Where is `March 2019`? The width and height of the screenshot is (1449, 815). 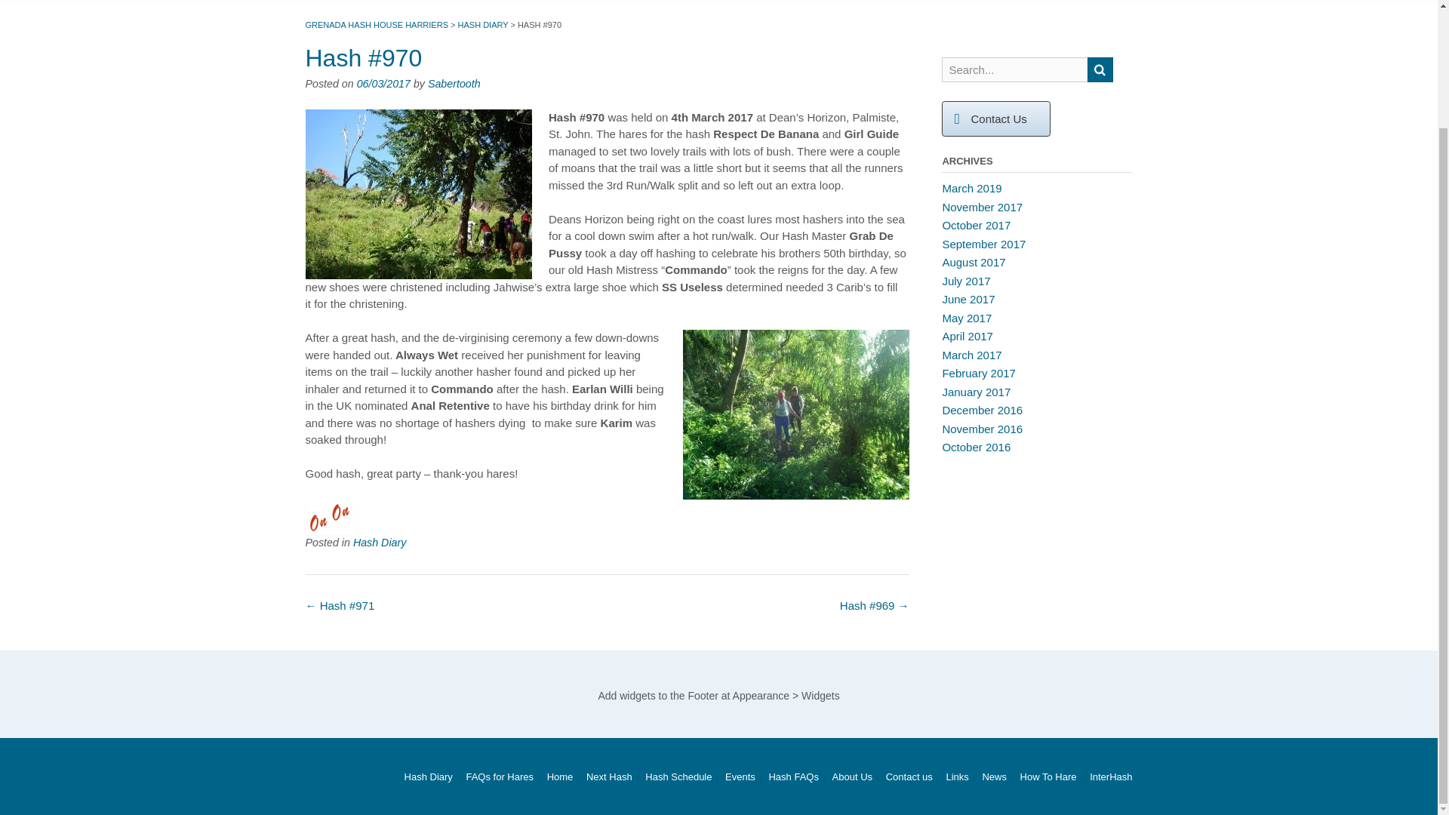
March 2019 is located at coordinates (971, 188).